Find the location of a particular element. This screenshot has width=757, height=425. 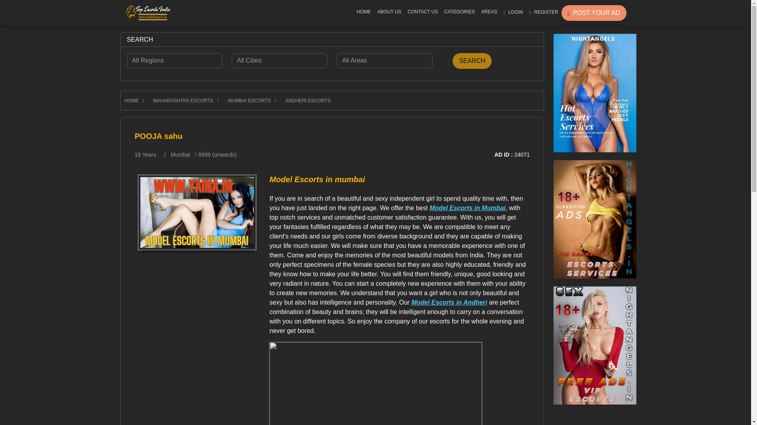

REGISTER is located at coordinates (544, 12).